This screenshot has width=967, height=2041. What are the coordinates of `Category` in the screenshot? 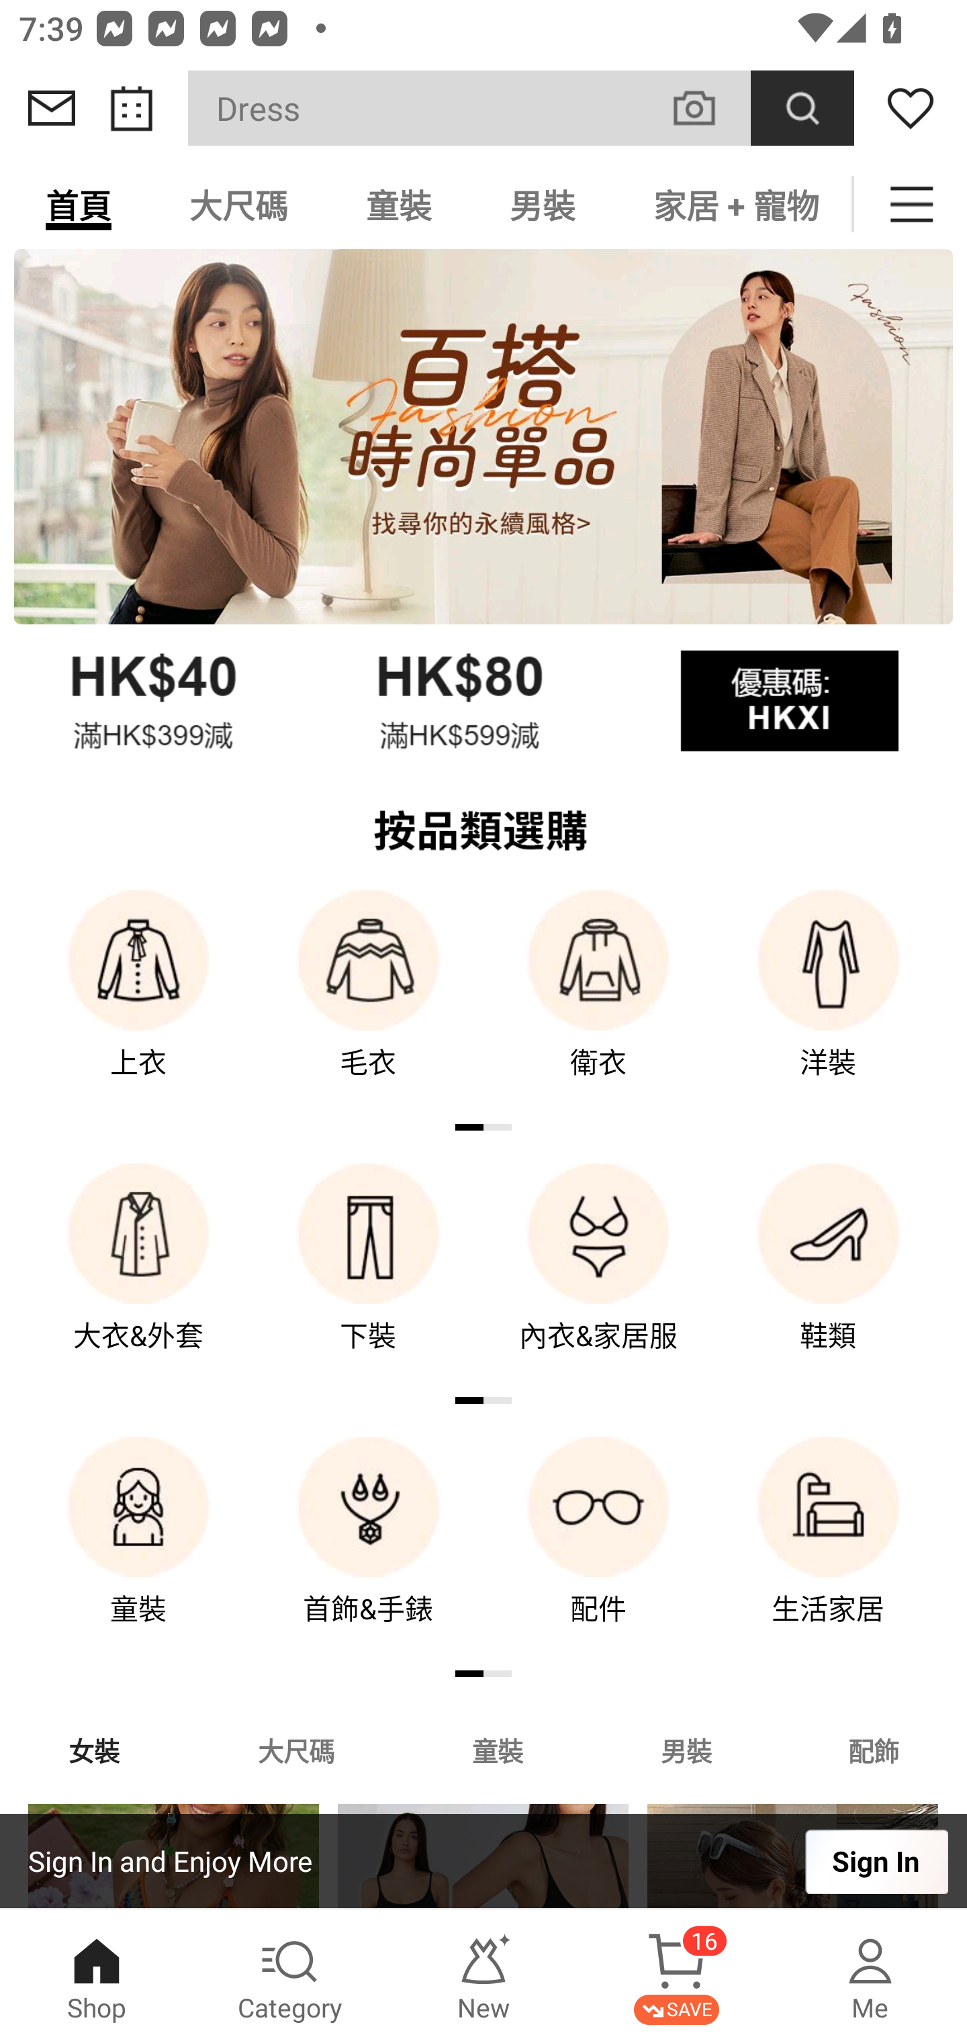 It's located at (290, 1975).